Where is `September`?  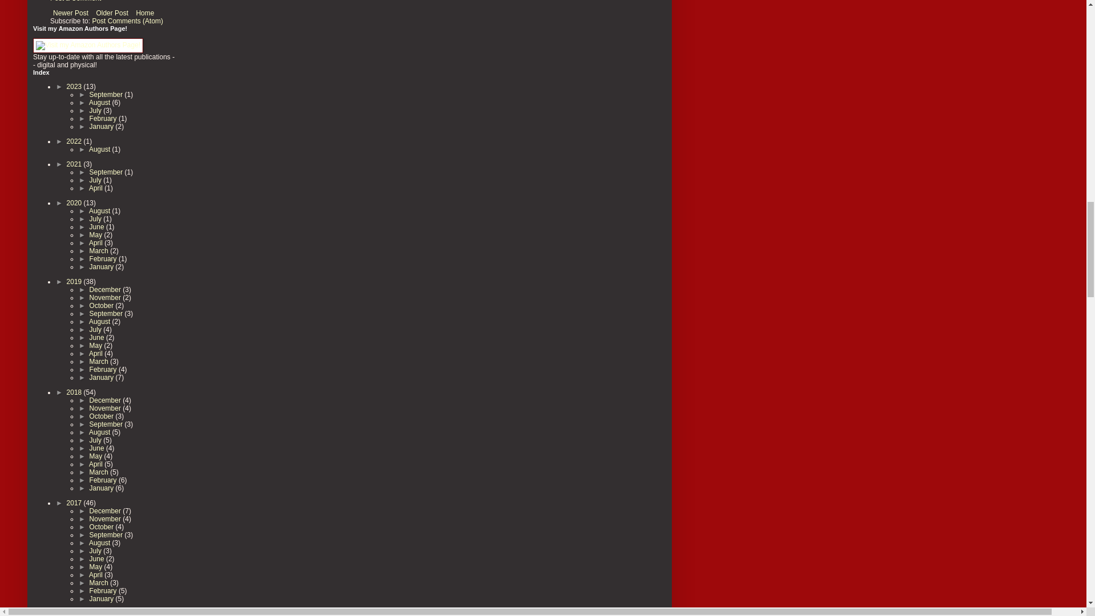
September is located at coordinates (107, 94).